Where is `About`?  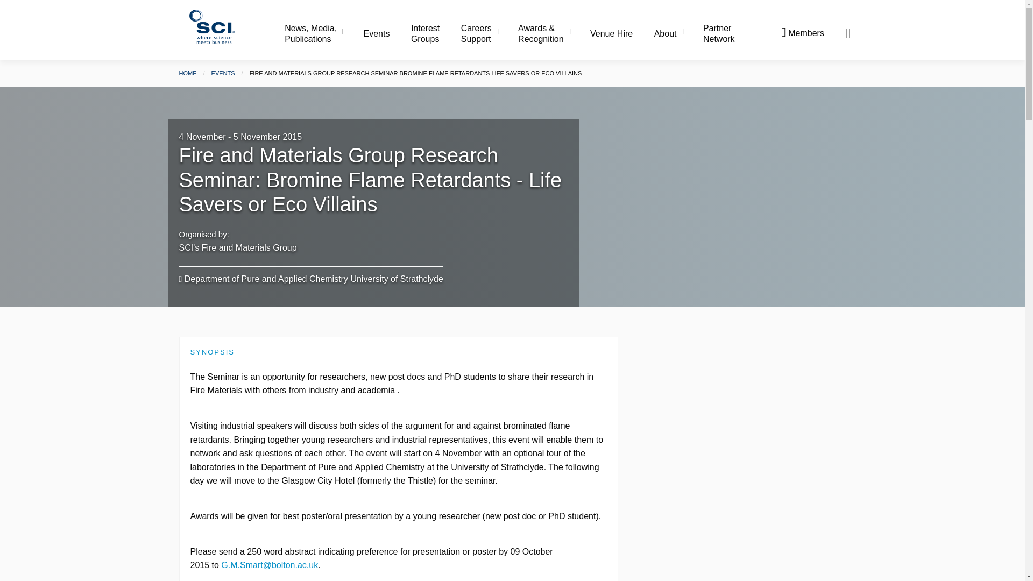 About is located at coordinates (677, 34).